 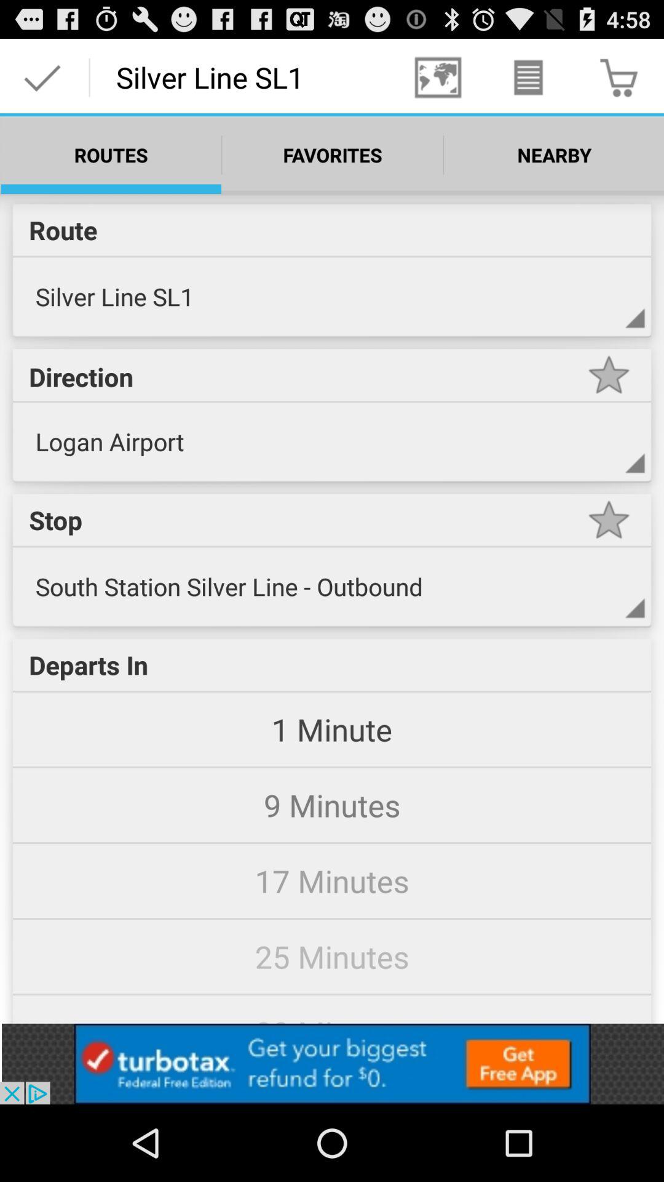 What do you see at coordinates (332, 1064) in the screenshot?
I see `turbotax advertisement` at bounding box center [332, 1064].